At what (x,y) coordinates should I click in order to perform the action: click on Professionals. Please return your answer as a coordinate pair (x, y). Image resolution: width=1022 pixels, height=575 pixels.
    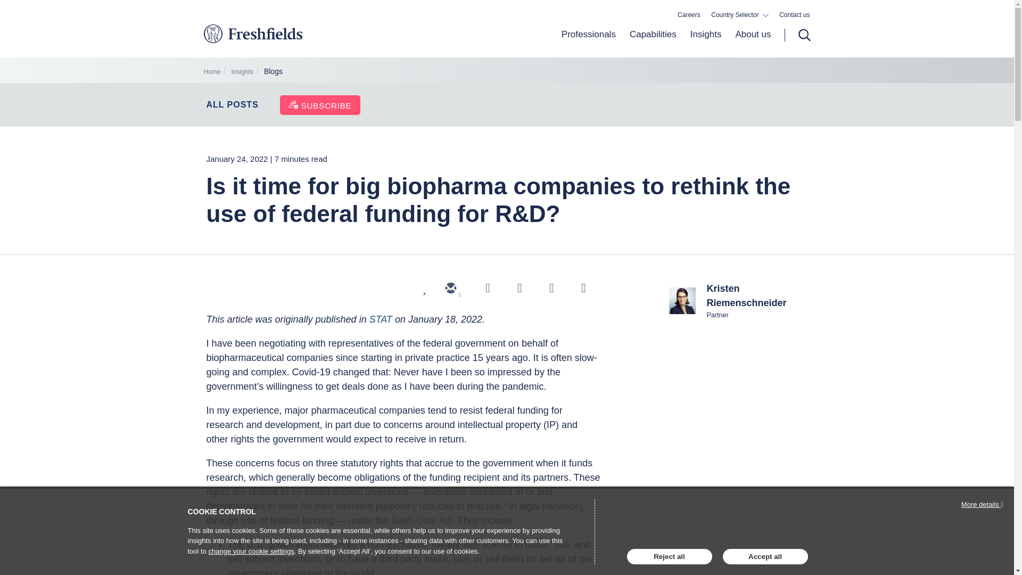
    Looking at the image, I should click on (589, 43).